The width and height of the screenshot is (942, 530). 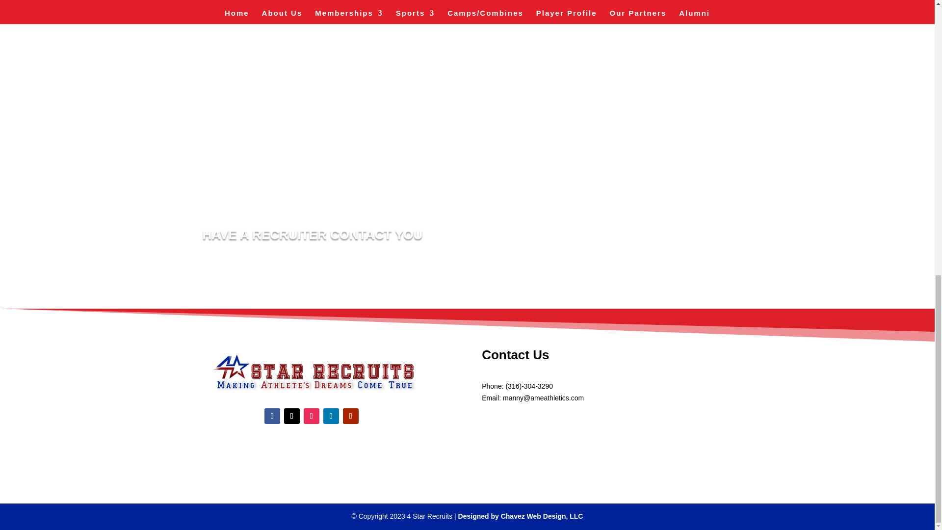 What do you see at coordinates (291, 416) in the screenshot?
I see `Follow on X` at bounding box center [291, 416].